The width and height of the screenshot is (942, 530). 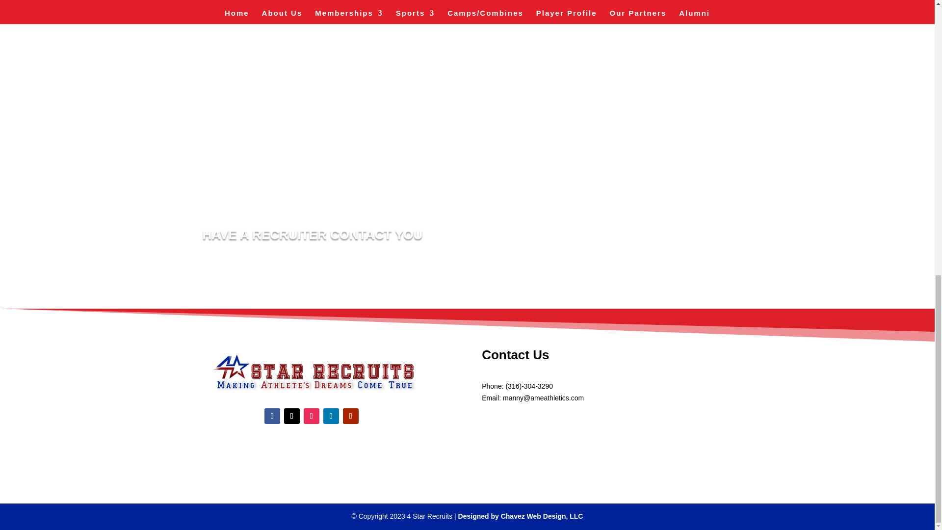 What do you see at coordinates (291, 416) in the screenshot?
I see `Follow on X` at bounding box center [291, 416].